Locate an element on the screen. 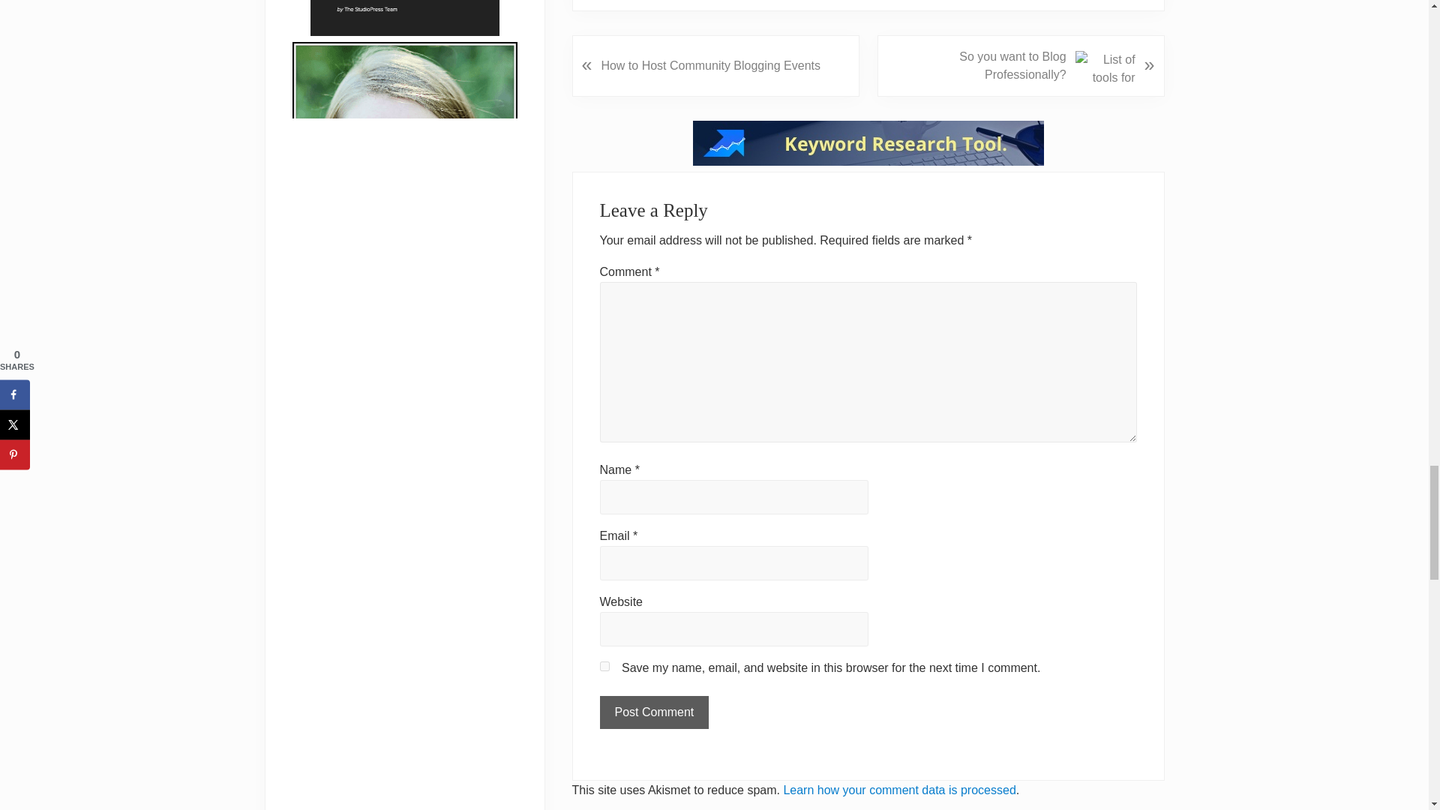  Learn how your comment data is processed is located at coordinates (898, 790).